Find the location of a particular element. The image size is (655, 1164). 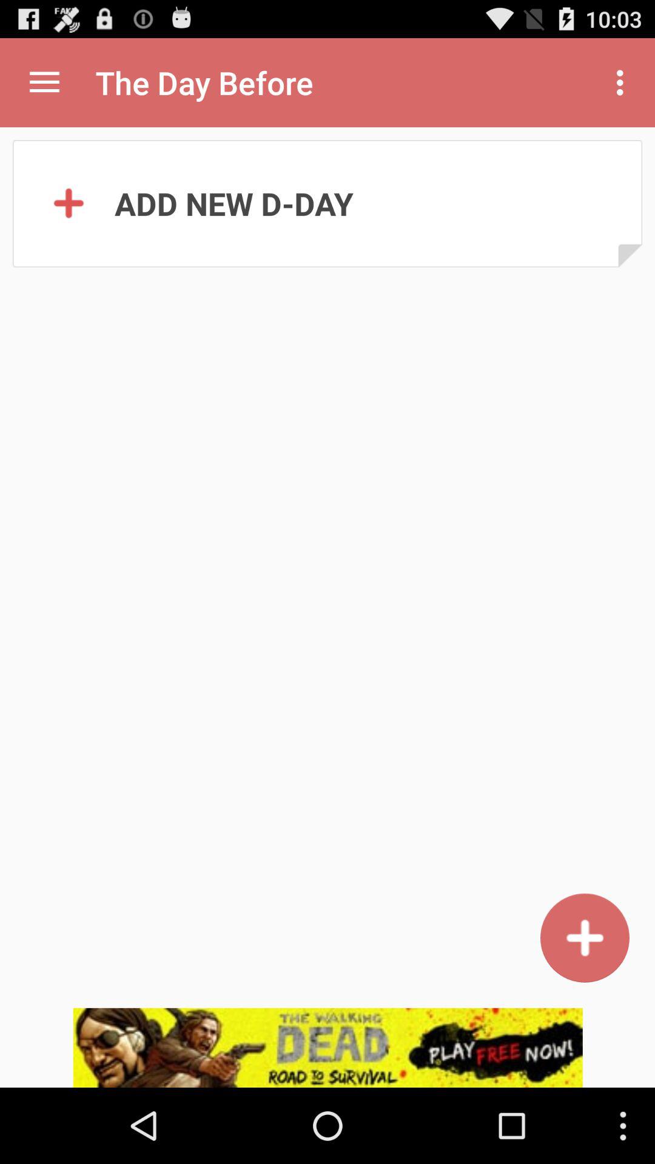

add a new d-day is located at coordinates (585, 937).